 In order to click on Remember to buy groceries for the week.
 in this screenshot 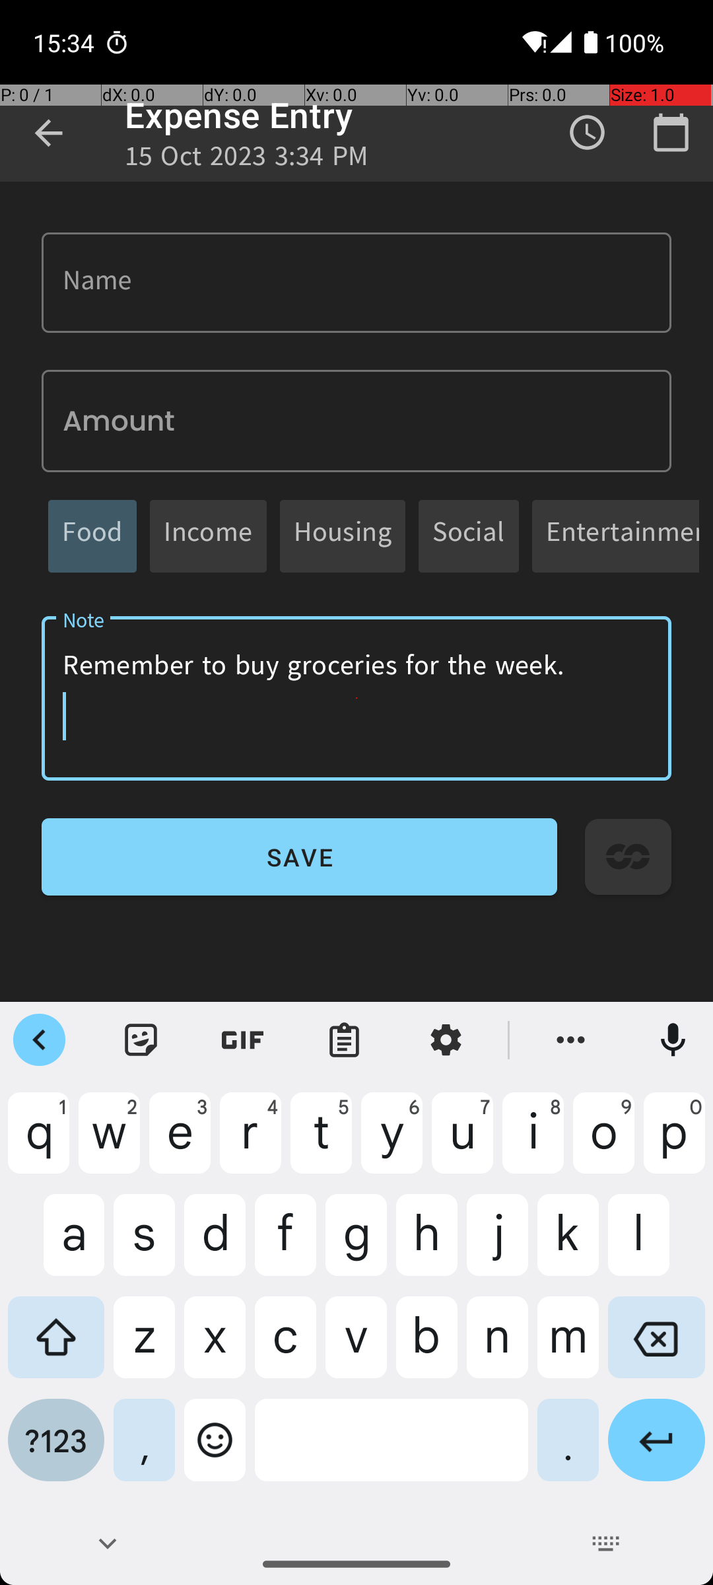, I will do `click(356, 699)`.